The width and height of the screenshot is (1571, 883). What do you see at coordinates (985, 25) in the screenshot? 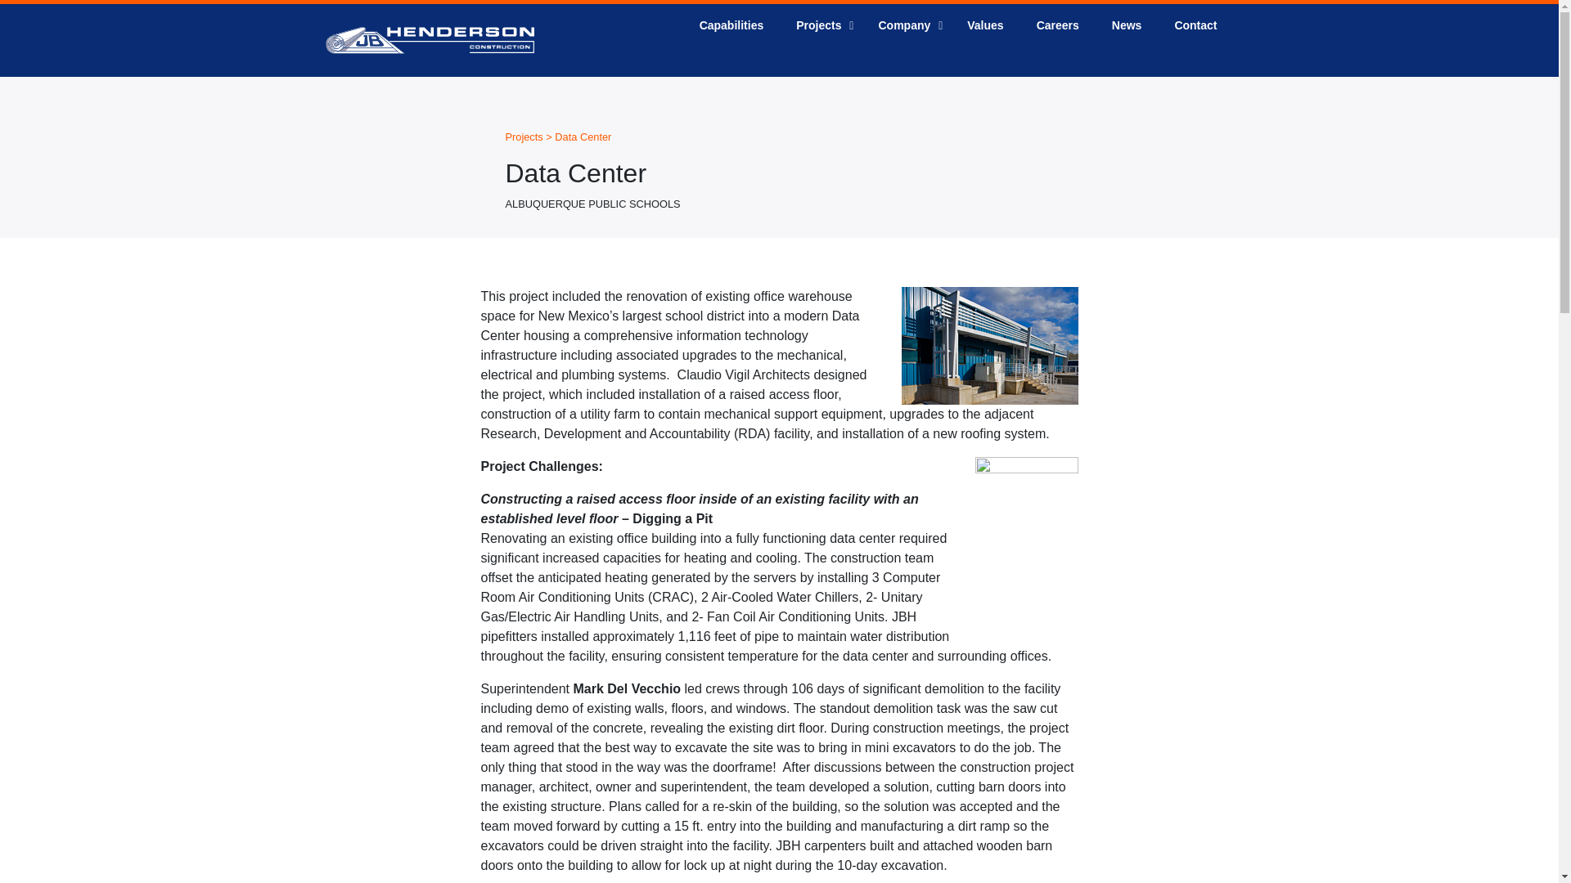
I see `Go to Projects.` at bounding box center [985, 25].